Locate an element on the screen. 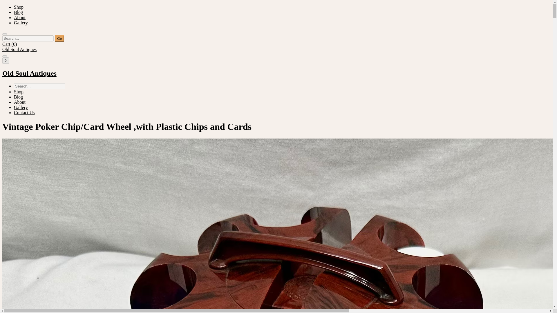 This screenshot has width=557, height=313. Gallery is located at coordinates (21, 23).